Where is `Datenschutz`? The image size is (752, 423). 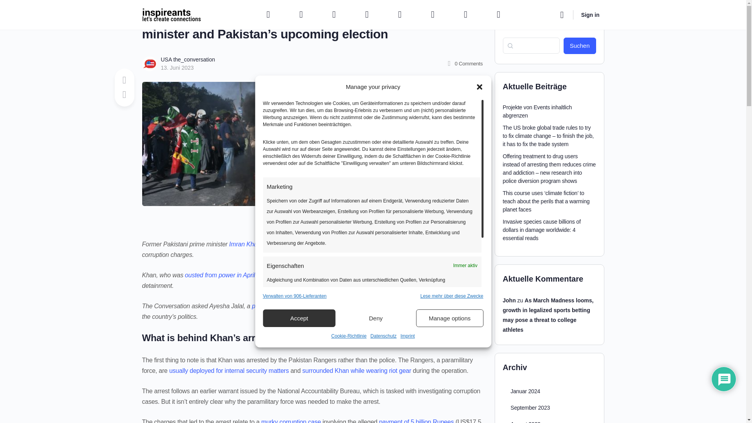 Datenschutz is located at coordinates (384, 336).